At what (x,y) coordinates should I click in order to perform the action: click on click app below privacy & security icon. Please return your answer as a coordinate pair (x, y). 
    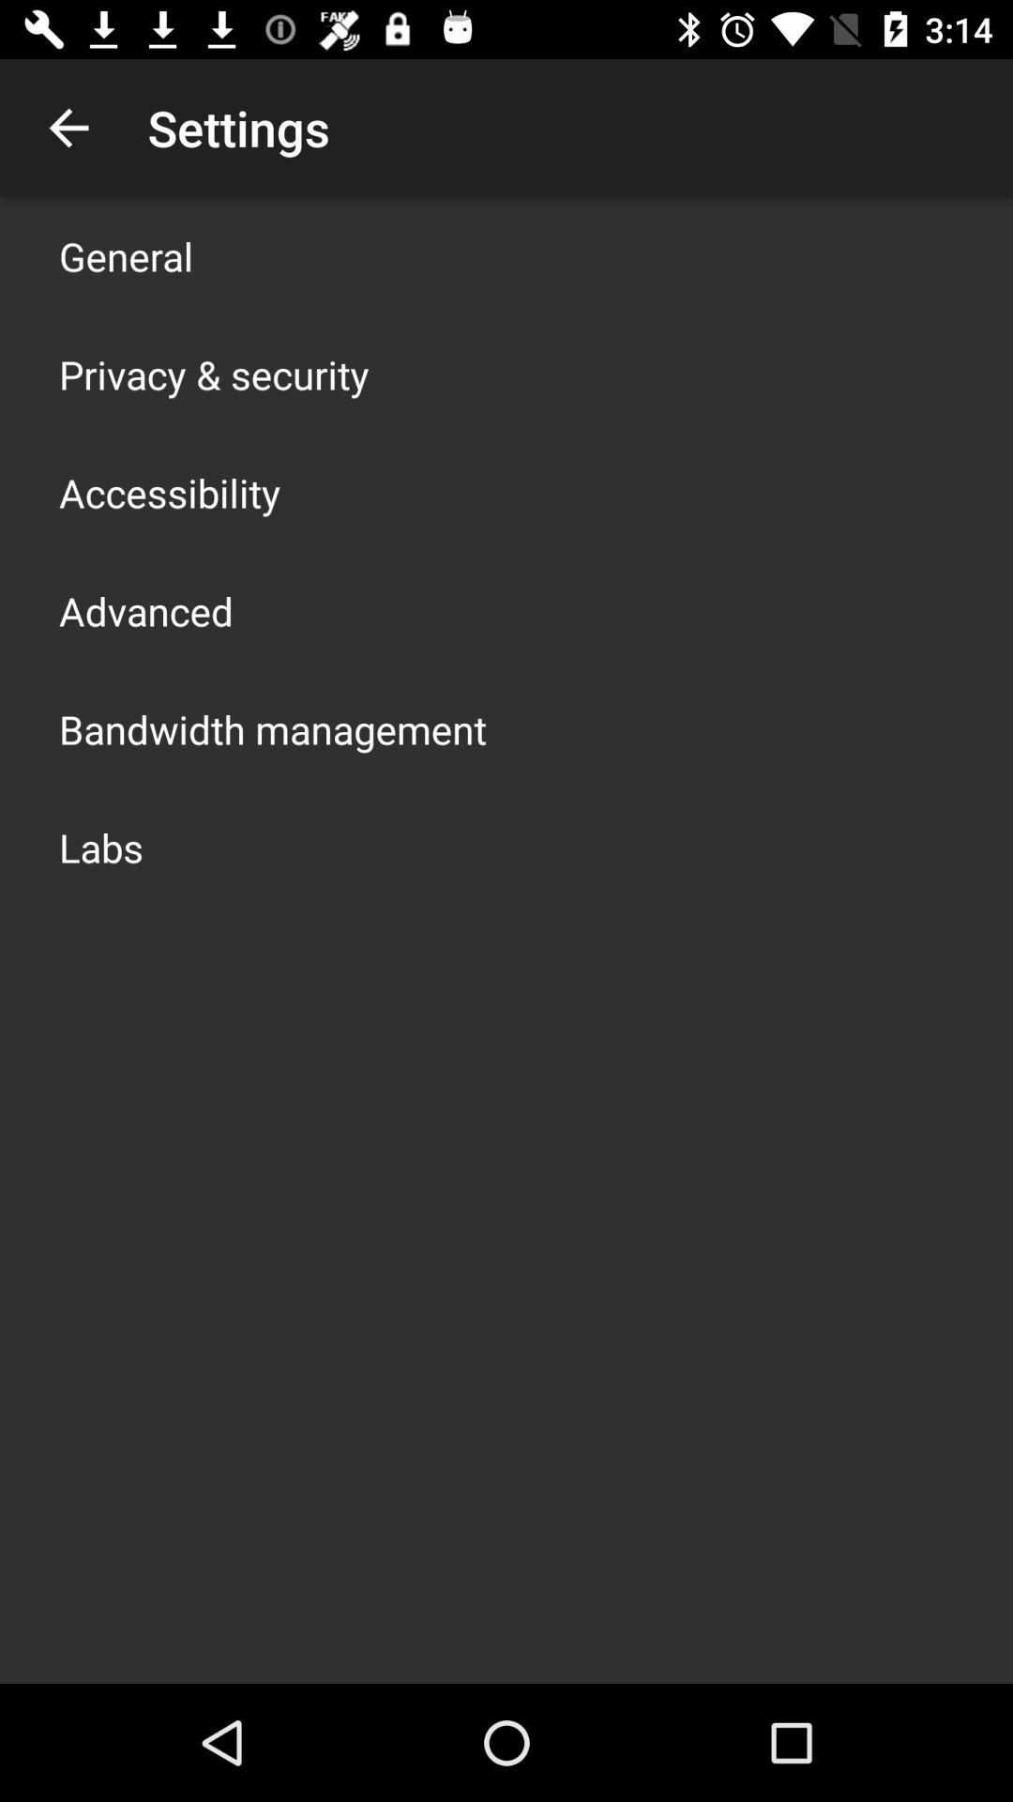
    Looking at the image, I should click on (170, 492).